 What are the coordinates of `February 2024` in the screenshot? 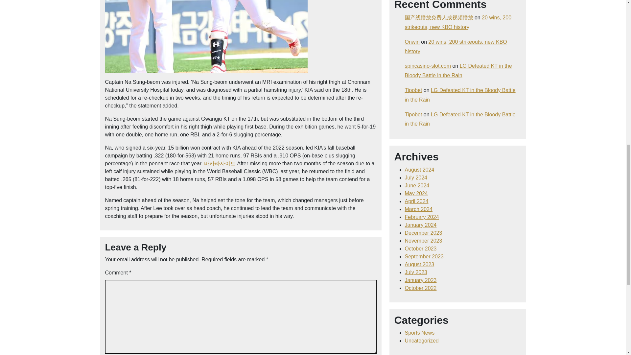 It's located at (422, 217).